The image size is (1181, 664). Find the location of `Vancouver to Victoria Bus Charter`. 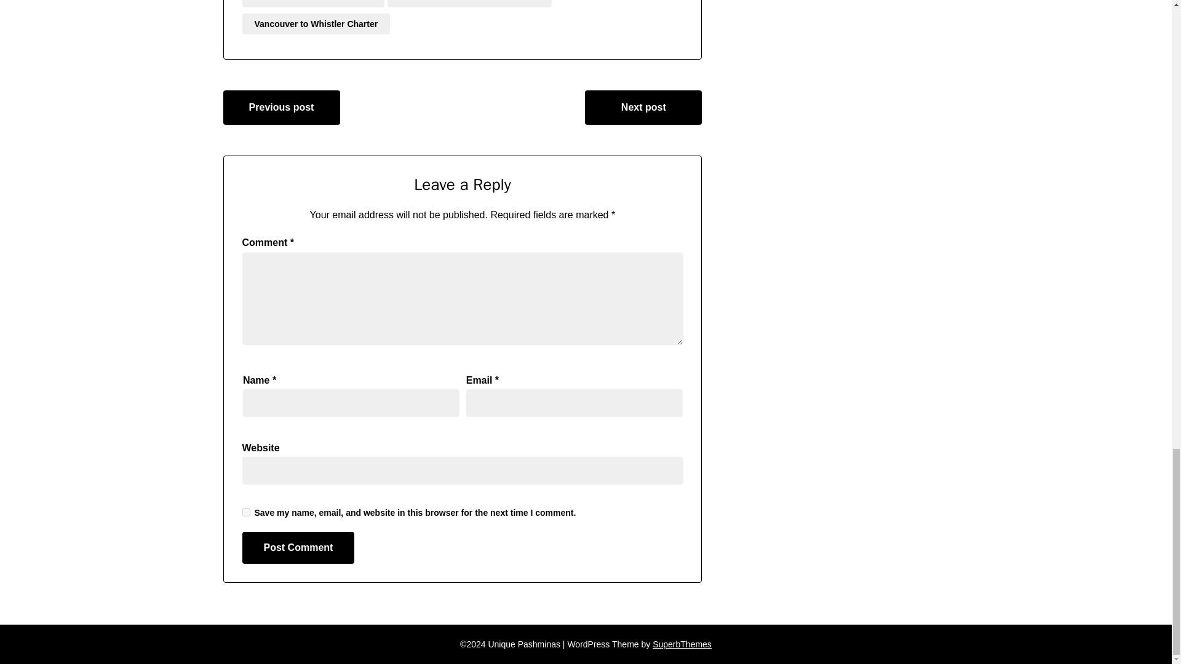

Vancouver to Victoria Bus Charter is located at coordinates (469, 4).